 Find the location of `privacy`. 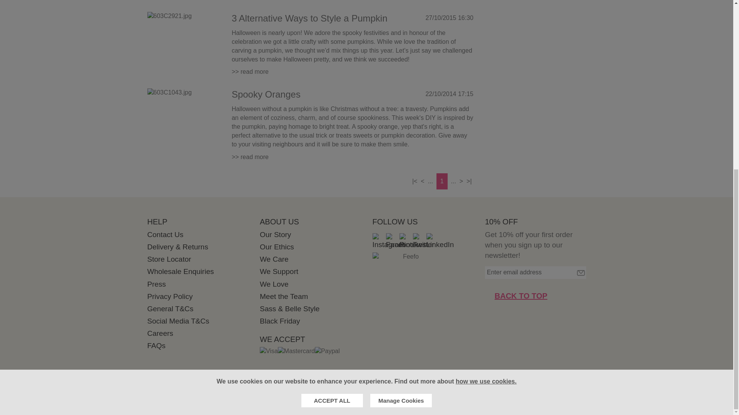

privacy is located at coordinates (486, 98).